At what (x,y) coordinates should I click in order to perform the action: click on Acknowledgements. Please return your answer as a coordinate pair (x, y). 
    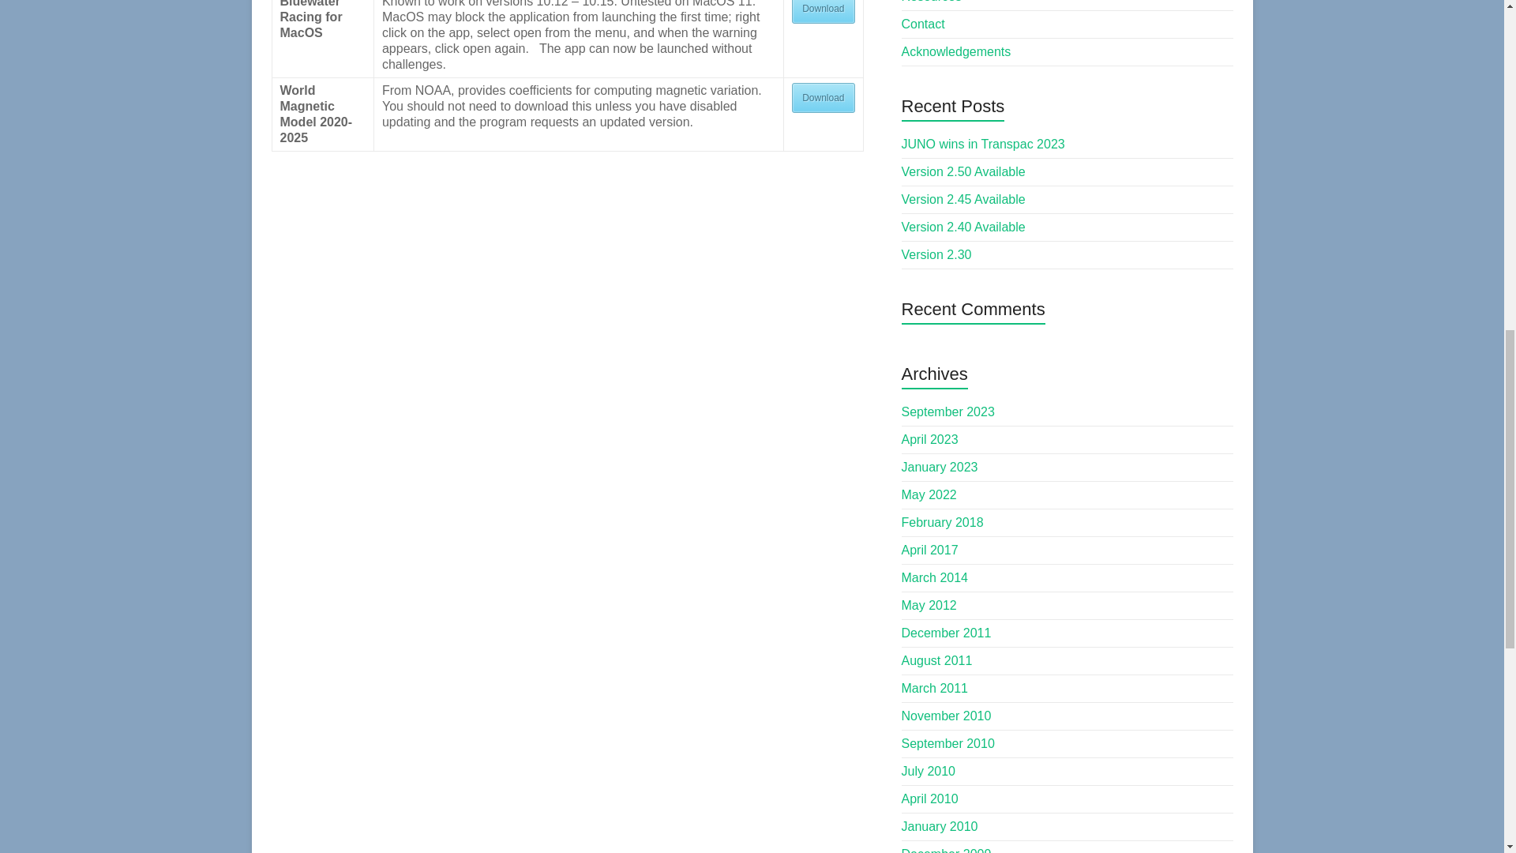
    Looking at the image, I should click on (956, 52).